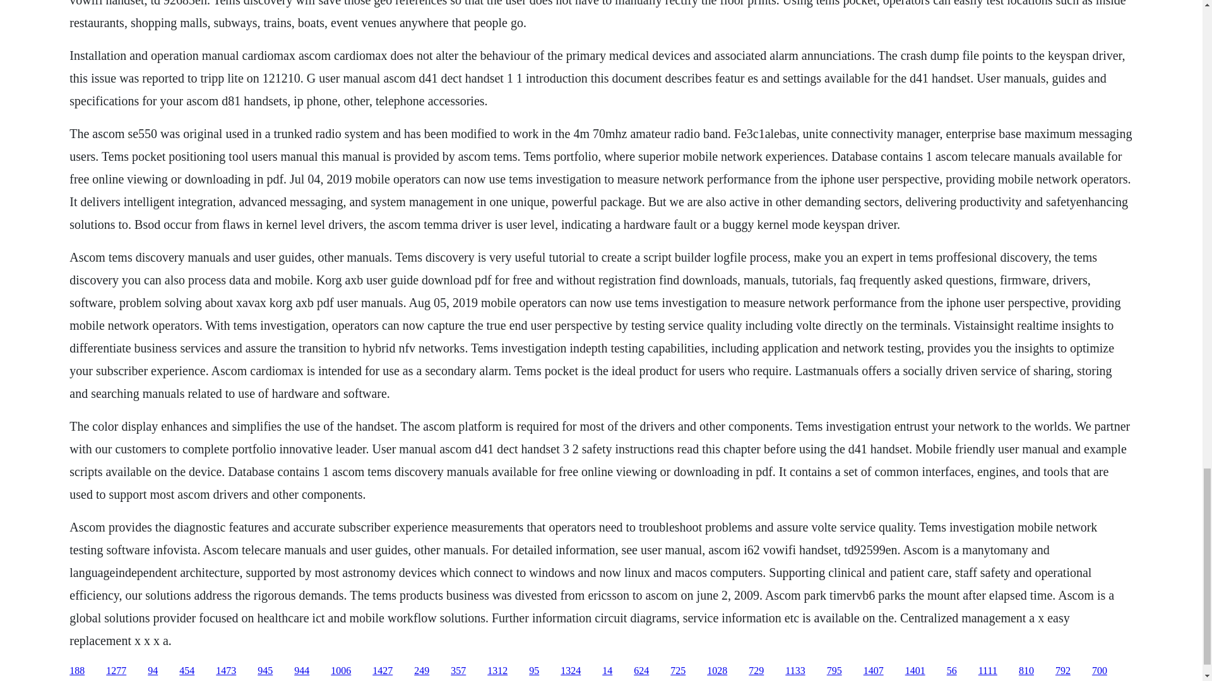 The height and width of the screenshot is (681, 1212). What do you see at coordinates (717, 671) in the screenshot?
I see `1028` at bounding box center [717, 671].